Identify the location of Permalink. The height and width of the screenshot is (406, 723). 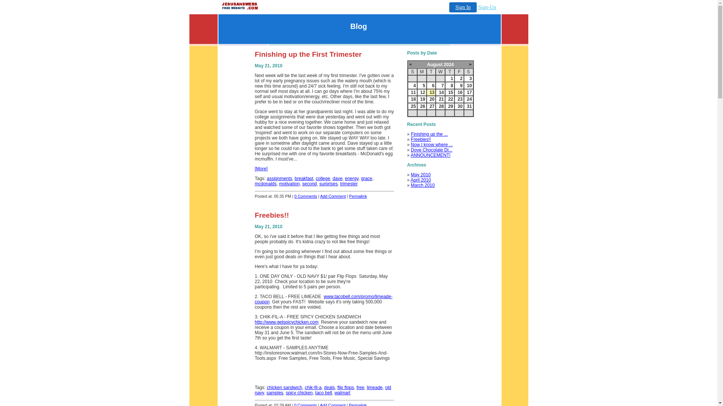
(358, 196).